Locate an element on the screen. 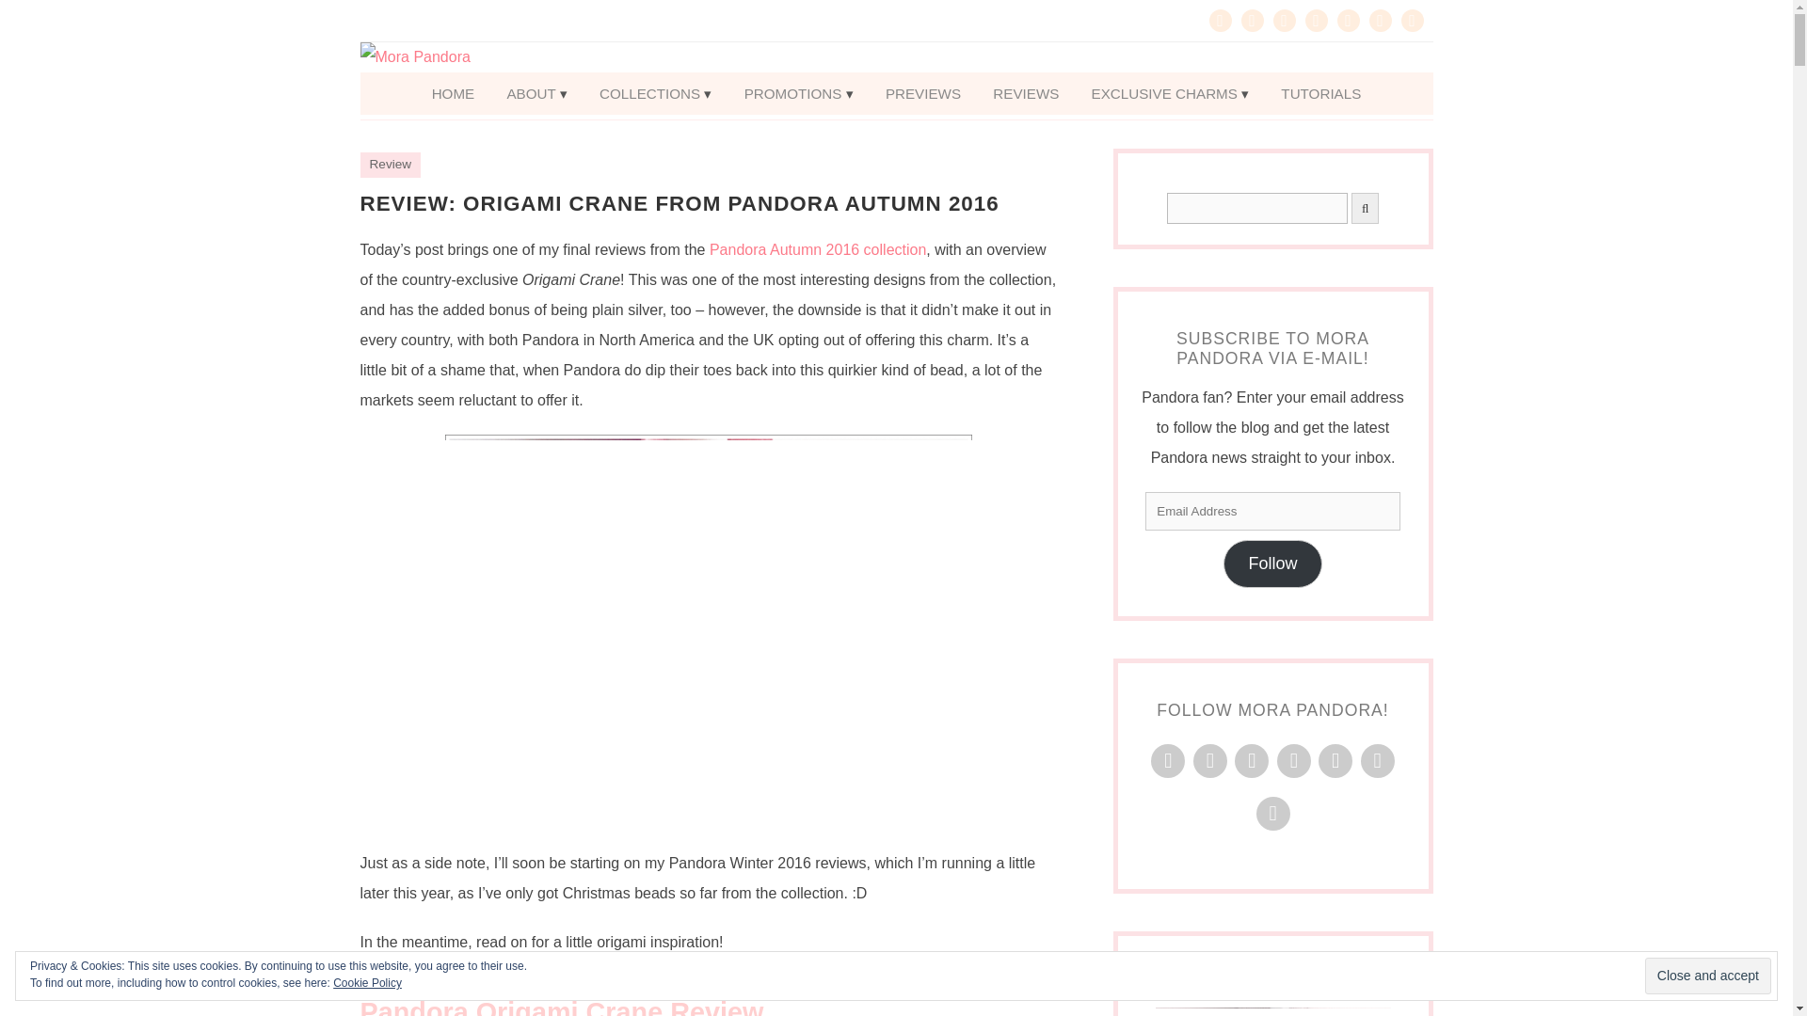  COLLECTIONS is located at coordinates (655, 93).